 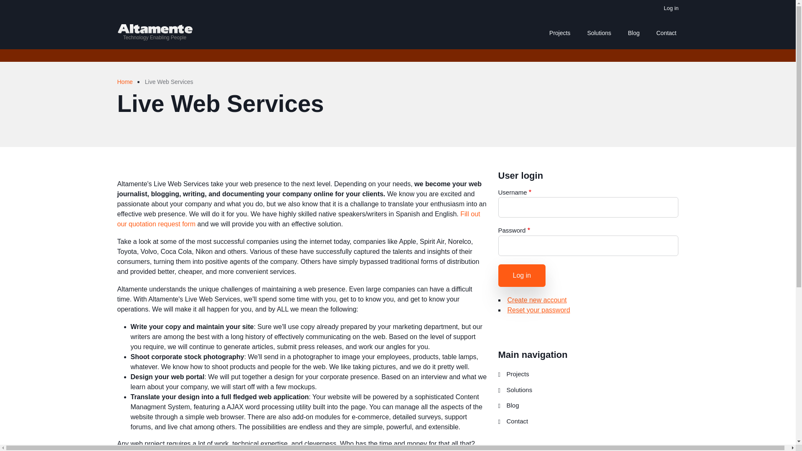 What do you see at coordinates (538, 310) in the screenshot?
I see `Send password reset instructions via email.` at bounding box center [538, 310].